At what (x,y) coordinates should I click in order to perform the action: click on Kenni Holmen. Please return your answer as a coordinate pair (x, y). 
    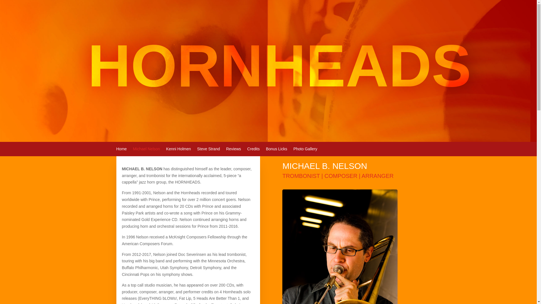
    Looking at the image, I should click on (178, 150).